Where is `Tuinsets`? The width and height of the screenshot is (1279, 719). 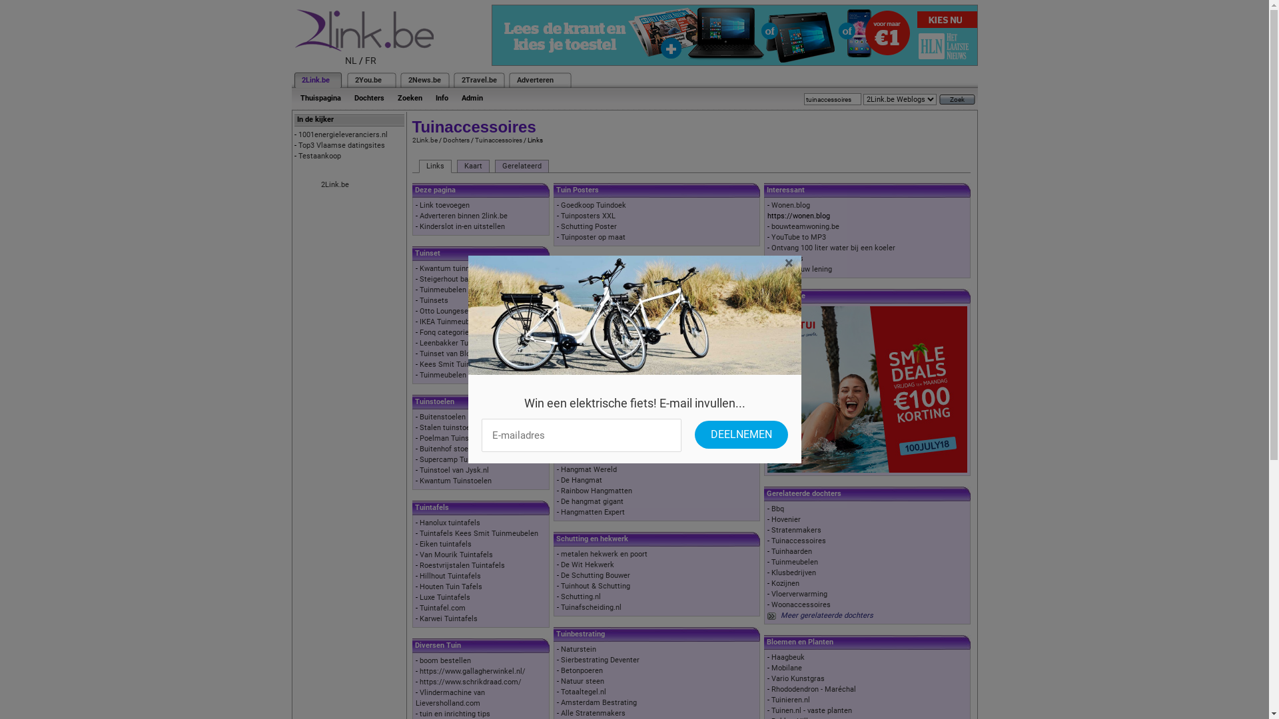
Tuinsets is located at coordinates (434, 301).